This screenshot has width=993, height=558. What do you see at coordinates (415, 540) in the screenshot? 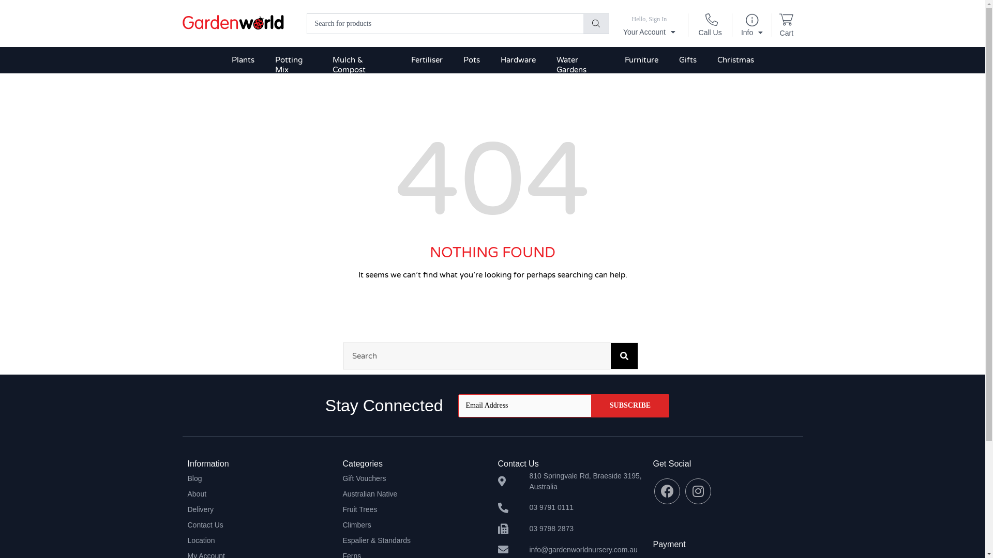
I see `Espalier & Standards` at bounding box center [415, 540].